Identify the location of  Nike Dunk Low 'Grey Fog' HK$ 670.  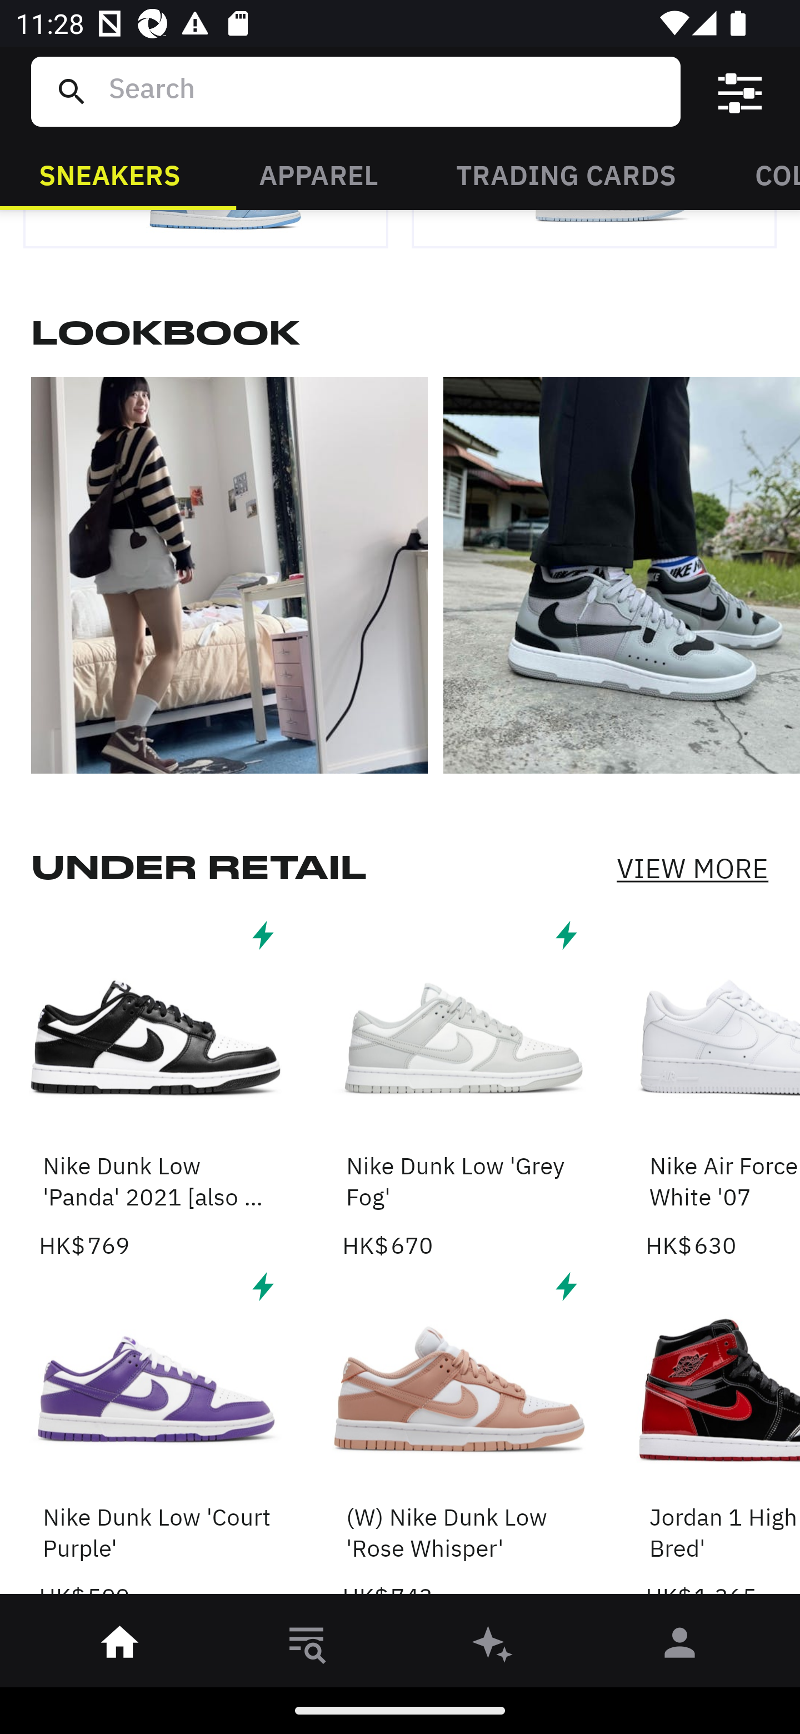
(459, 1088).